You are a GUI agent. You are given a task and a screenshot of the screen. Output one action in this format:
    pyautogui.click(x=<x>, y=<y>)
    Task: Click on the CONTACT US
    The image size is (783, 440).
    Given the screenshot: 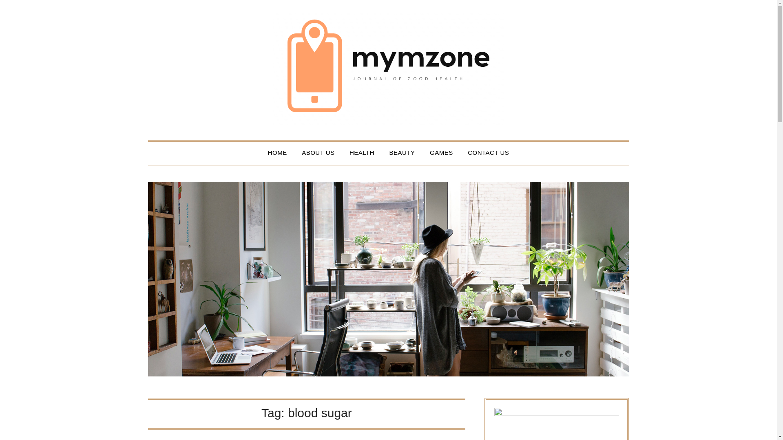 What is the action you would take?
    pyautogui.click(x=488, y=152)
    